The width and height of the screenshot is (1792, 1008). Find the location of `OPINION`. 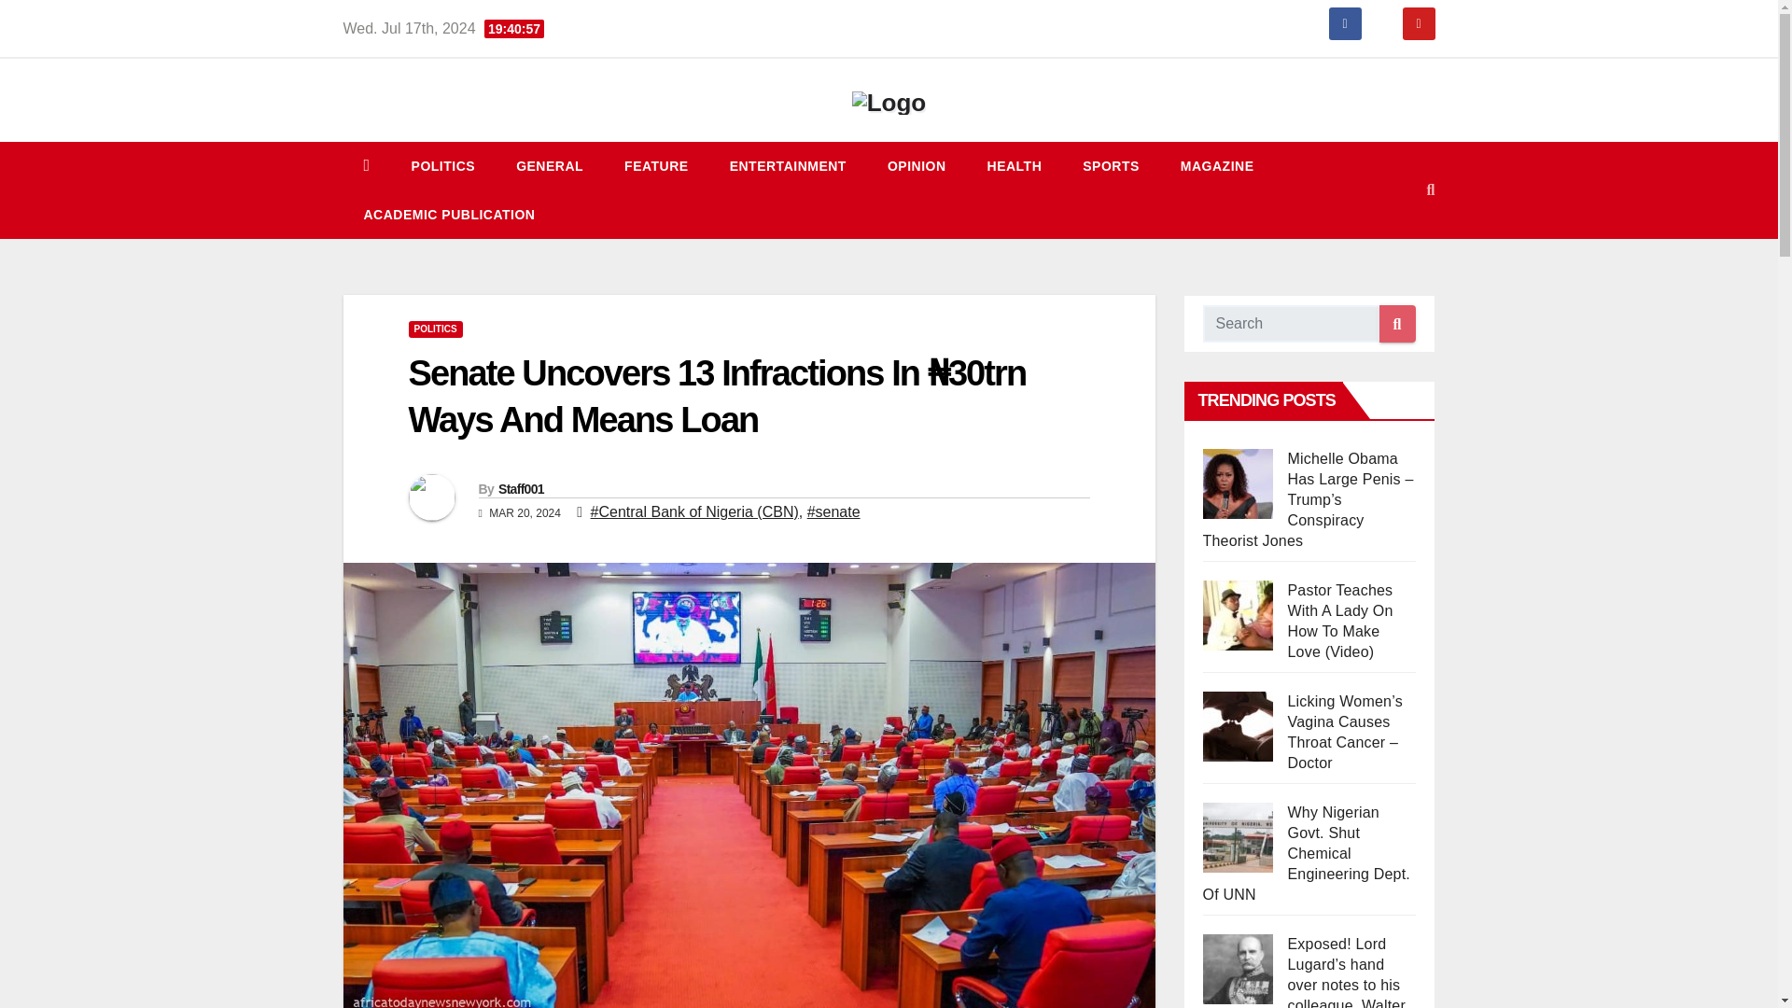

OPINION is located at coordinates (917, 166).